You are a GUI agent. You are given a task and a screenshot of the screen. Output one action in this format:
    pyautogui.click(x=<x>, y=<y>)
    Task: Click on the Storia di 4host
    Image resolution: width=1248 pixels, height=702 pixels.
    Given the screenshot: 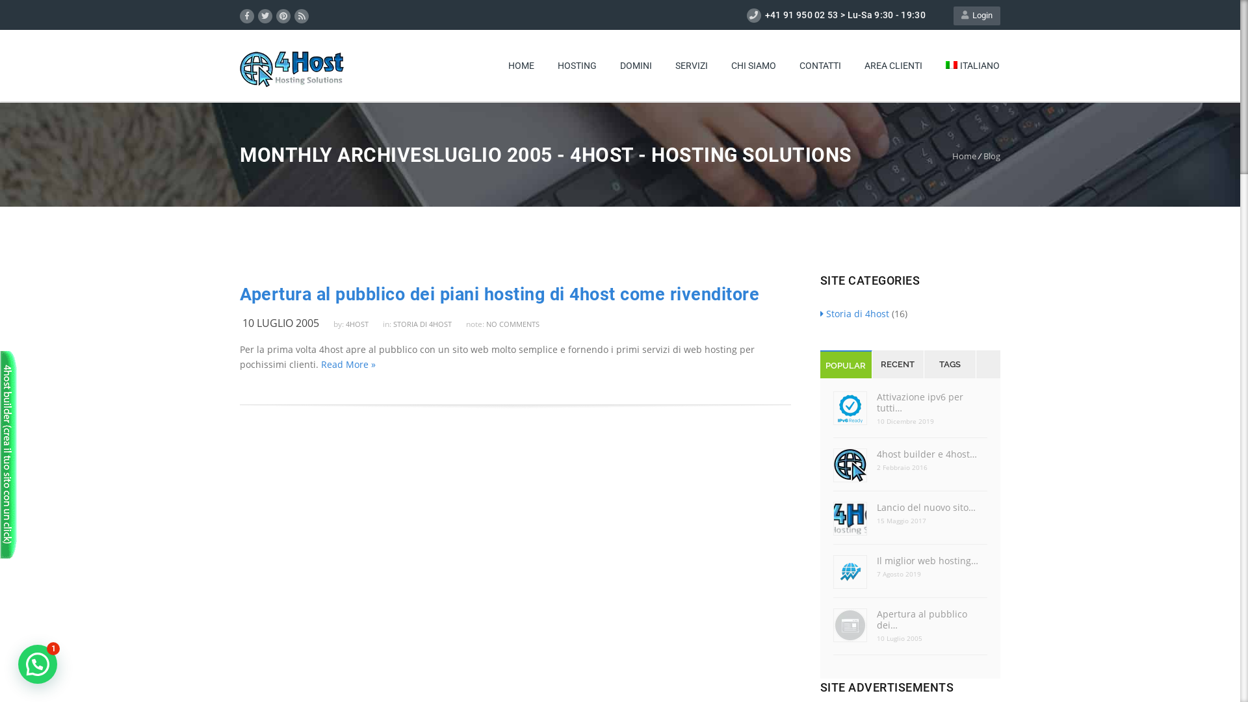 What is the action you would take?
    pyautogui.click(x=855, y=313)
    